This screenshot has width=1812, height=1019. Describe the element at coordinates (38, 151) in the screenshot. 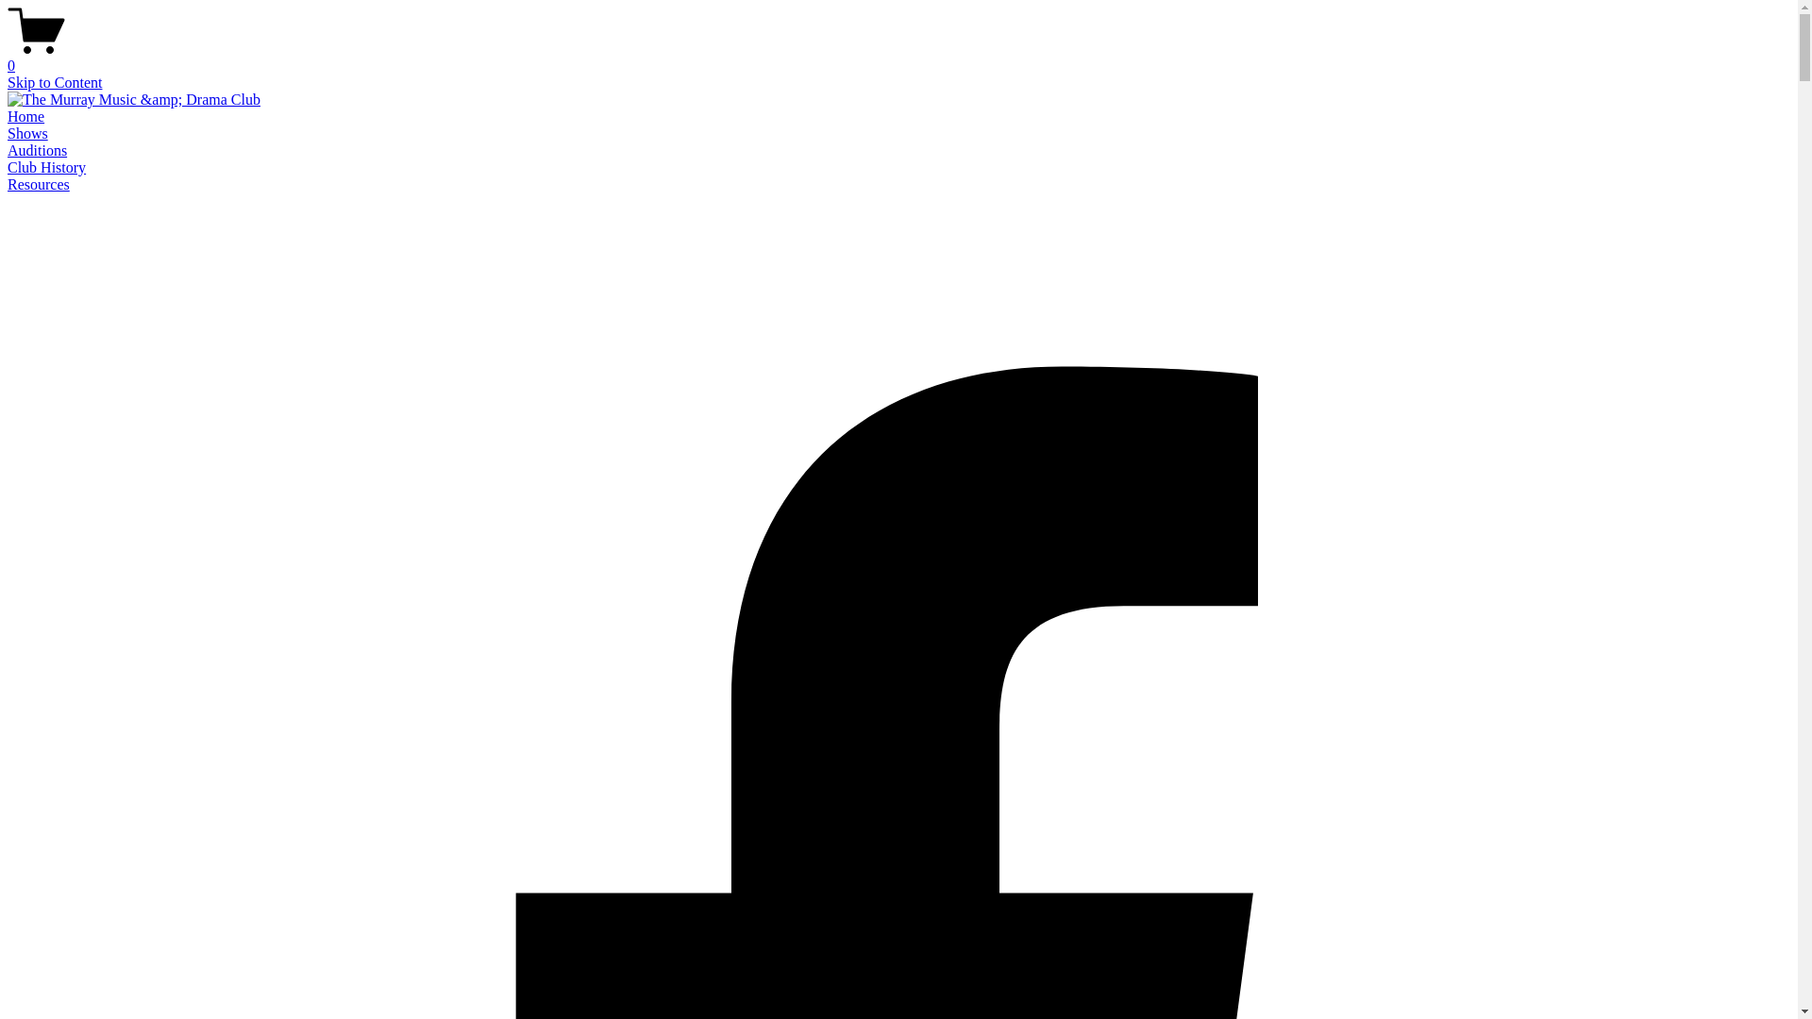

I see `Auditions` at that location.